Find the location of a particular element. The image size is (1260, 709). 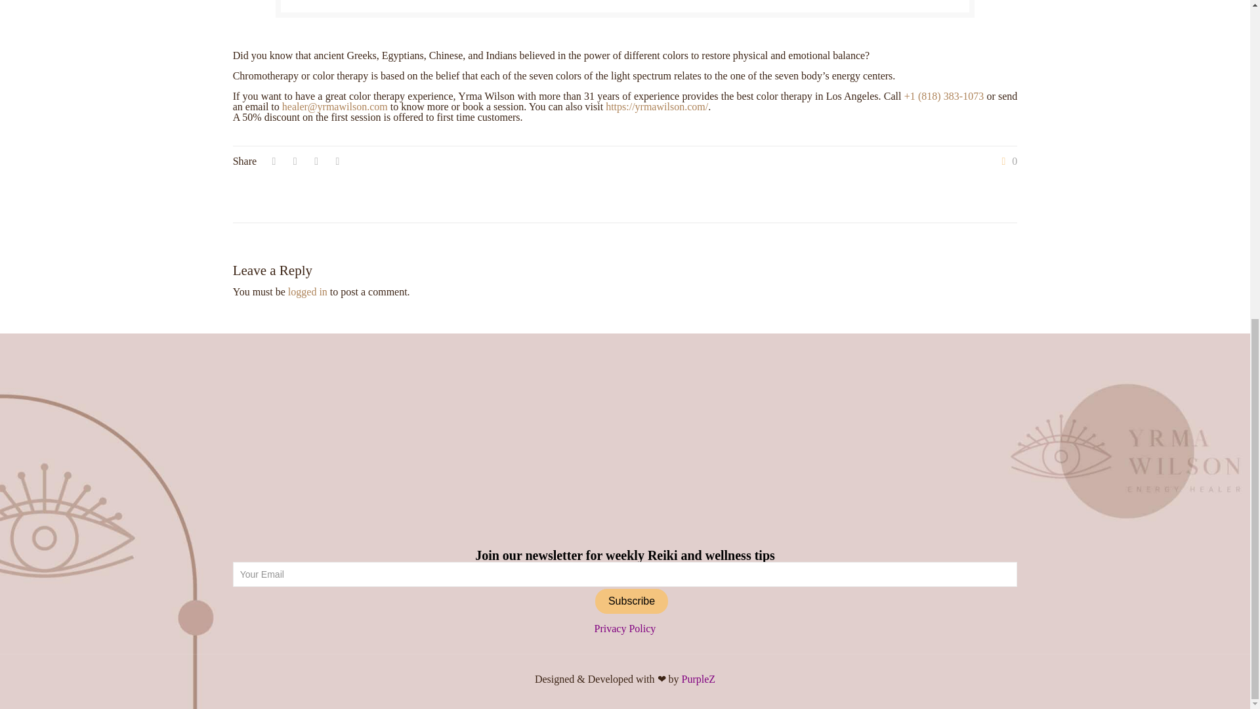

logged in is located at coordinates (308, 291).